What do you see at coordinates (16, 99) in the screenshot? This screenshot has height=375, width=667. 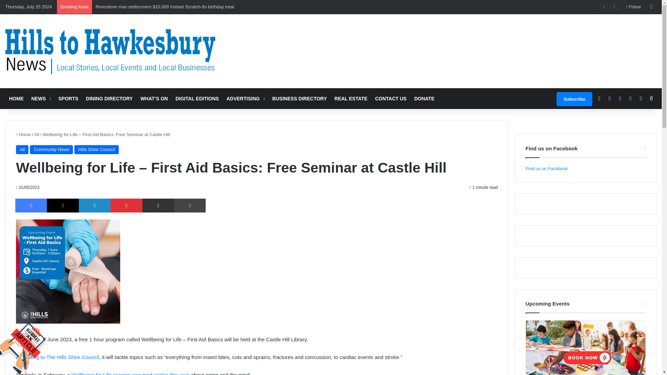 I see `HOME` at bounding box center [16, 99].